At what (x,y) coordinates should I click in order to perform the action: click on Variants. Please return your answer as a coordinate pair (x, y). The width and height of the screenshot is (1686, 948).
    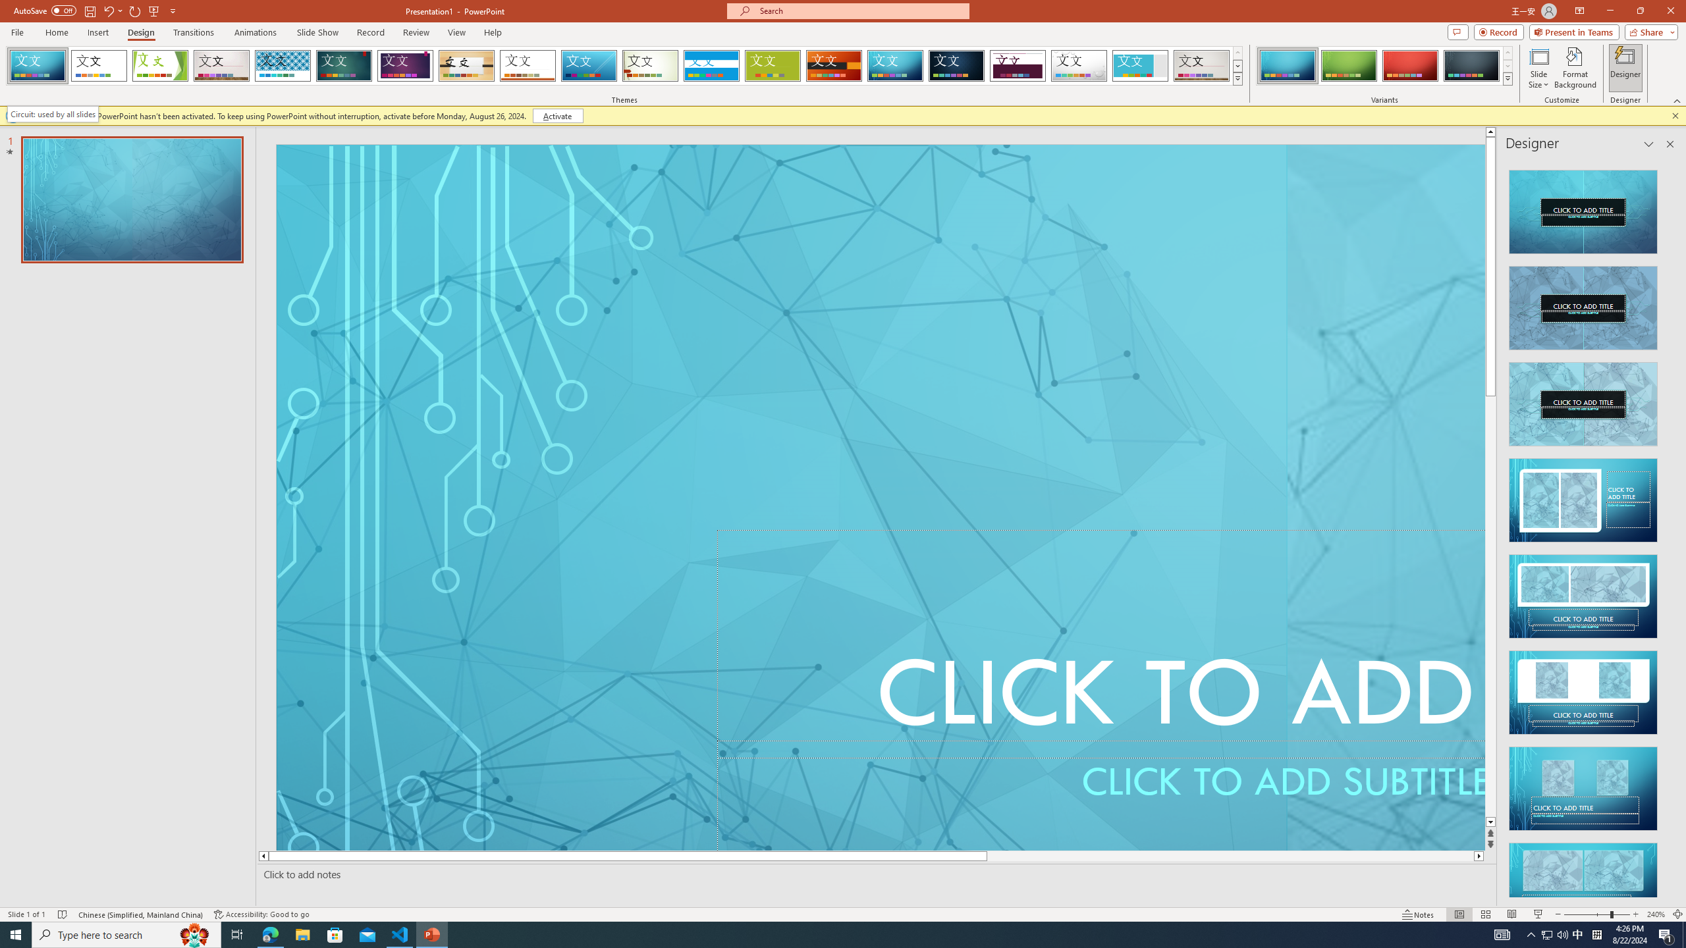
    Looking at the image, I should click on (1507, 78).